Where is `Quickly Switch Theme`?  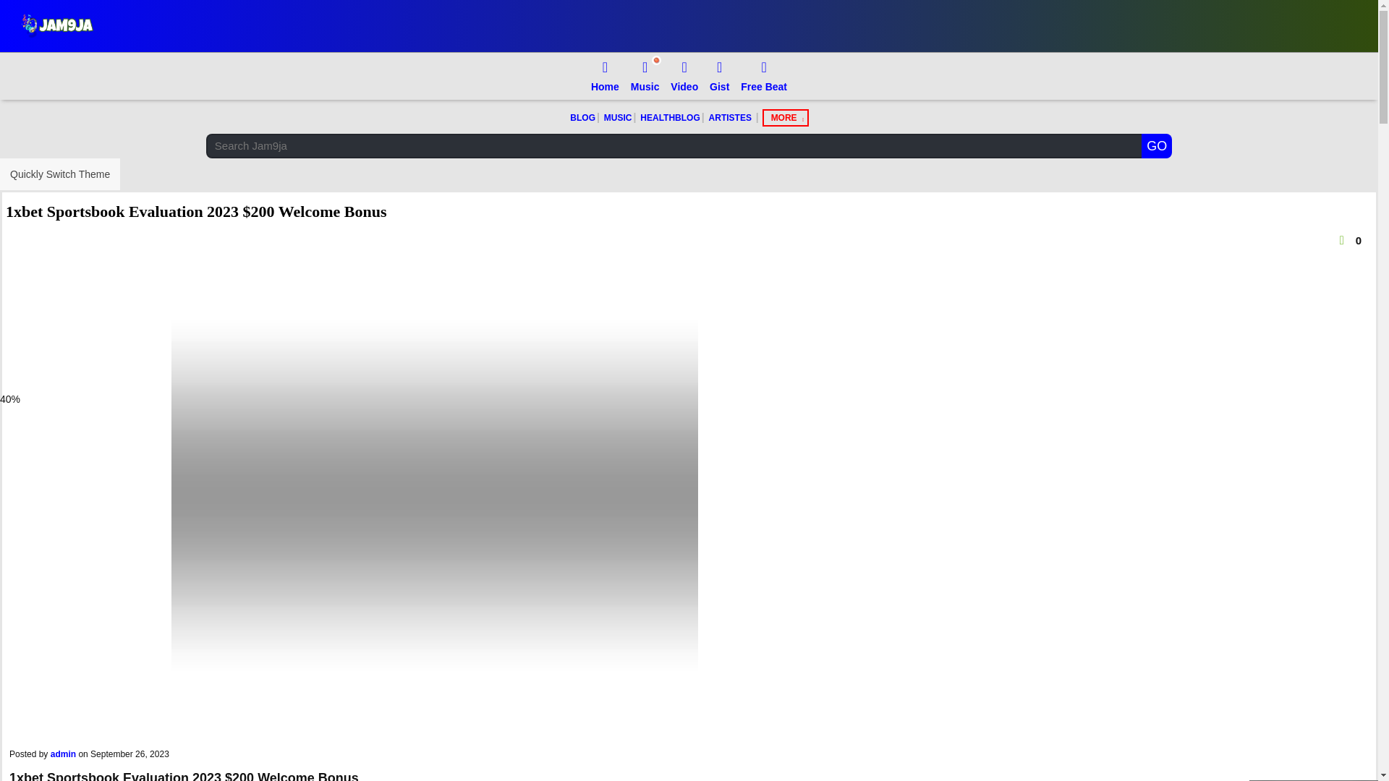
Quickly Switch Theme is located at coordinates (59, 174).